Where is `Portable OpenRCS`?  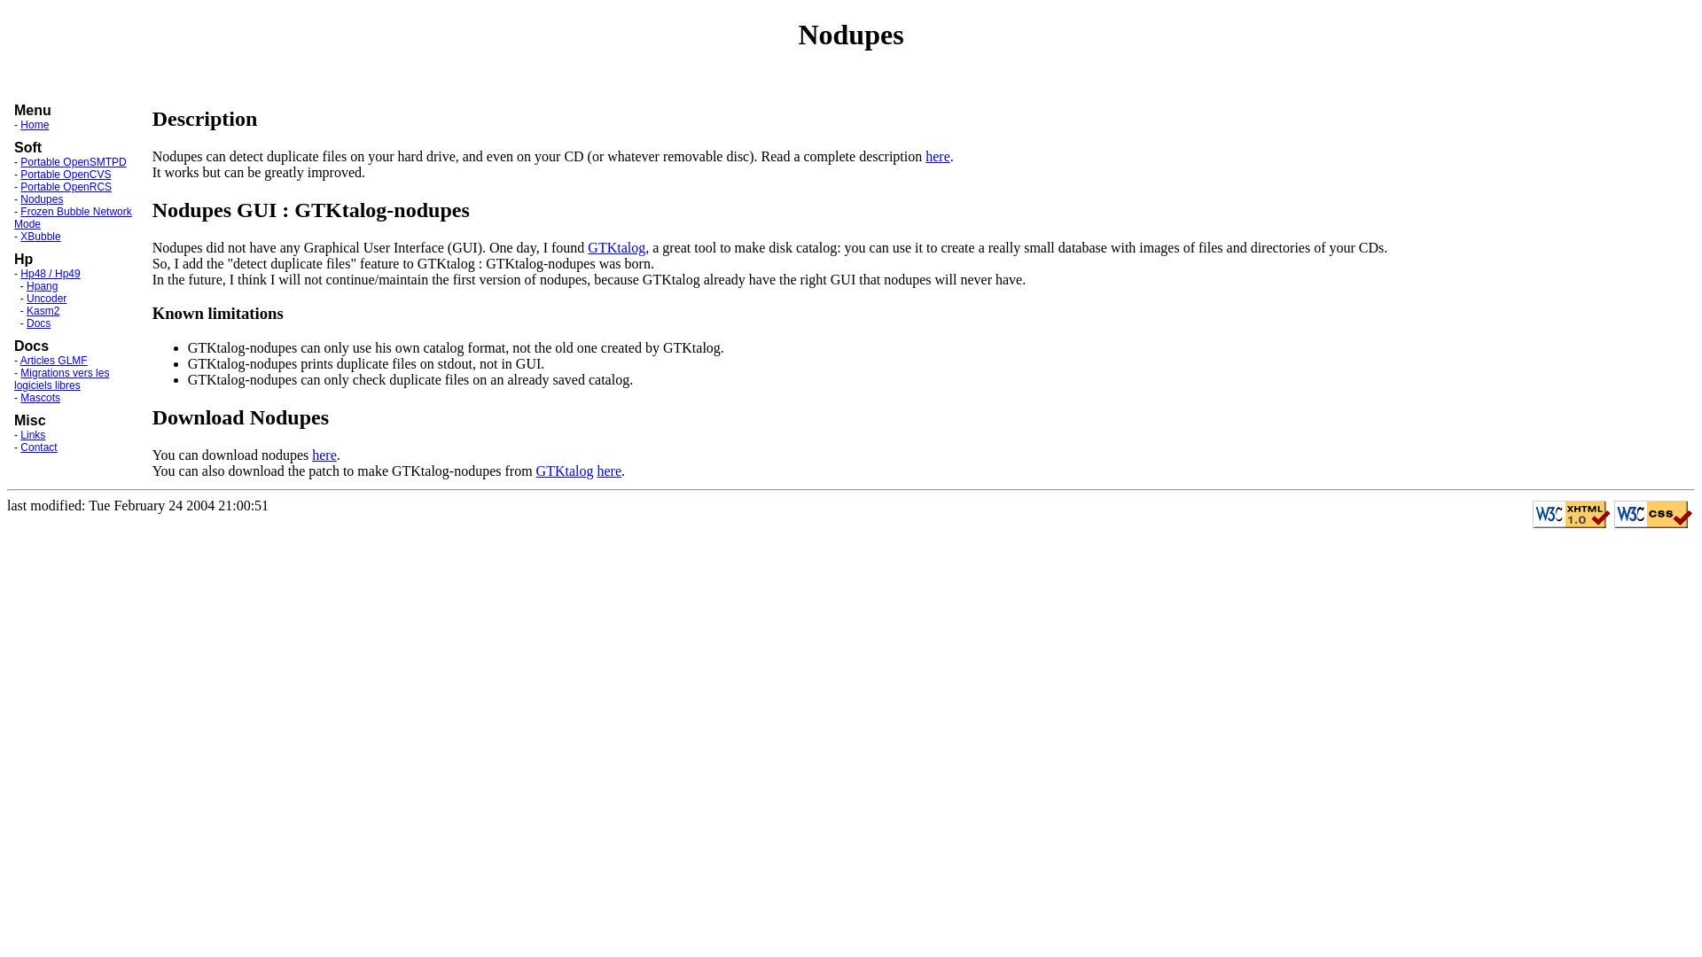
Portable OpenRCS is located at coordinates (66, 187).